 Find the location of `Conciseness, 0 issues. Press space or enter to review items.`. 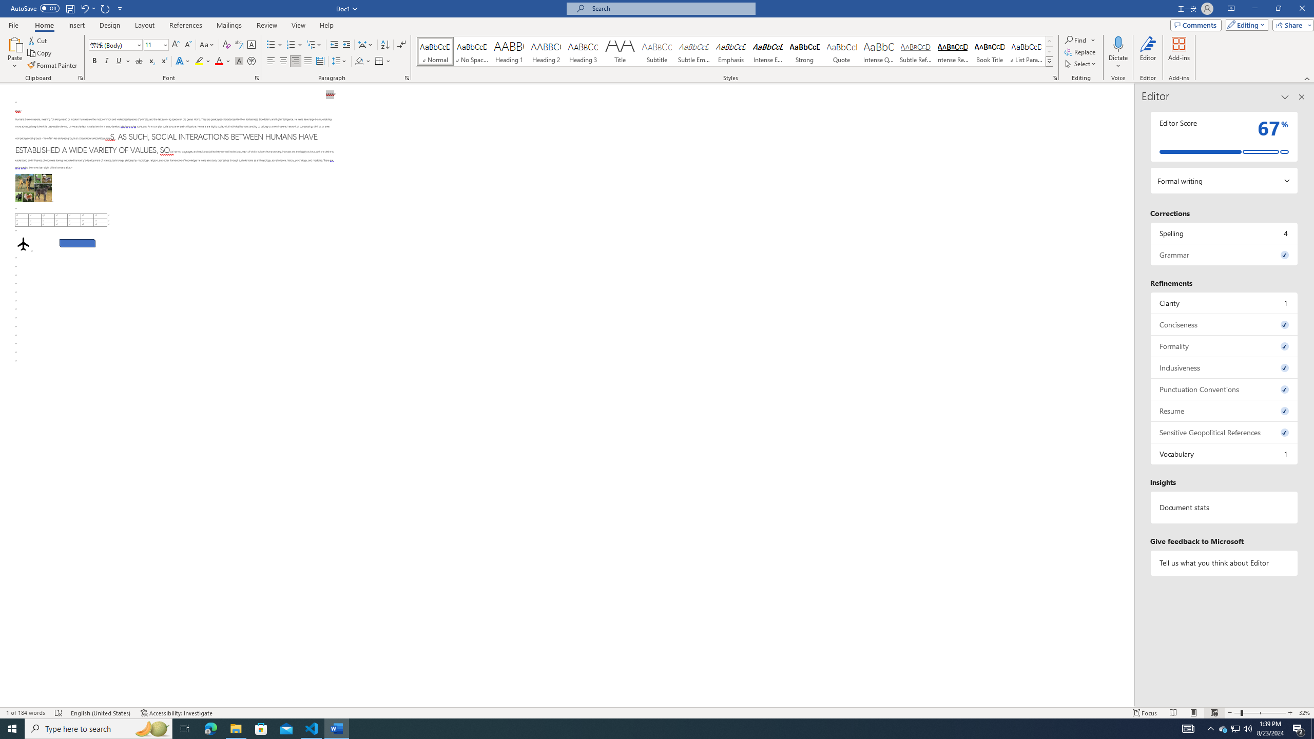

Conciseness, 0 issues. Press space or enter to review items. is located at coordinates (1225, 324).